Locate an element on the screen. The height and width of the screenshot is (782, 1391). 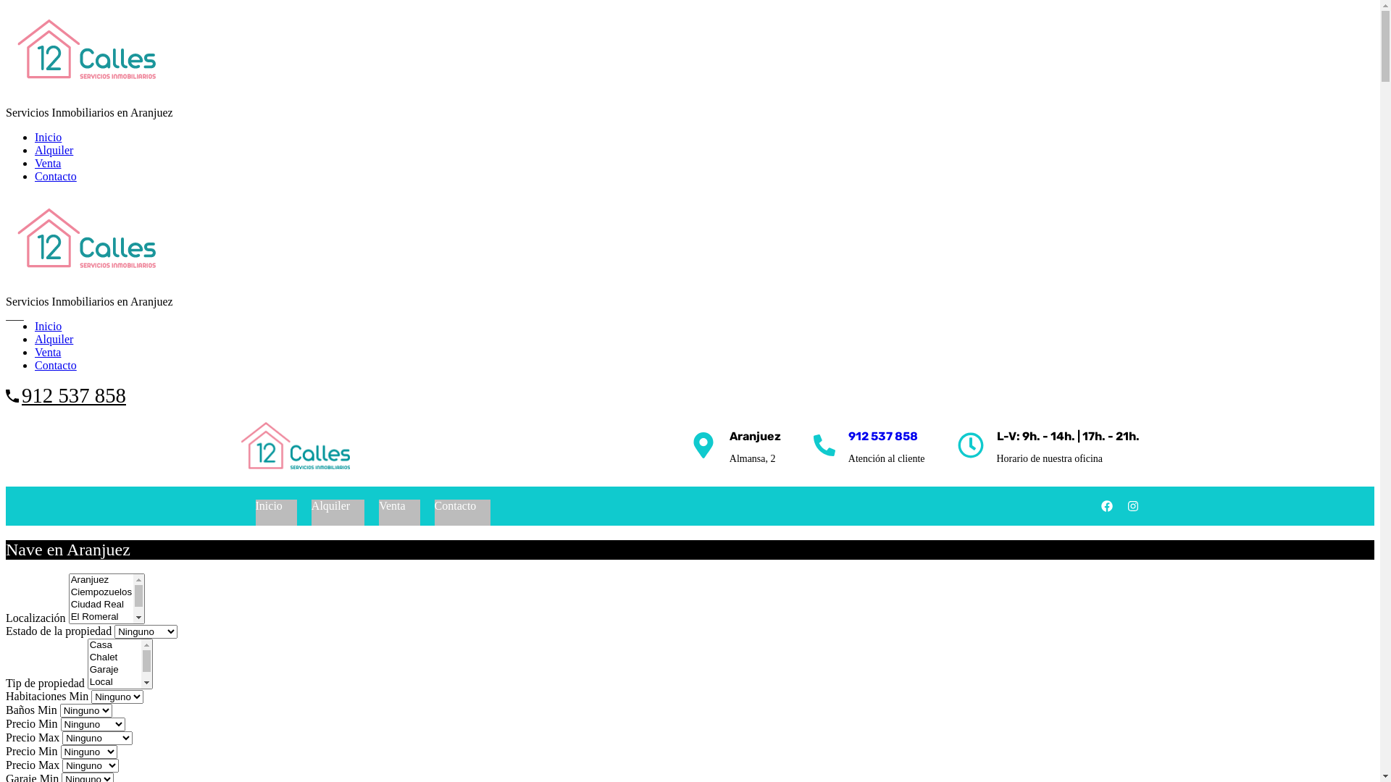
Venta is located at coordinates (48, 164).